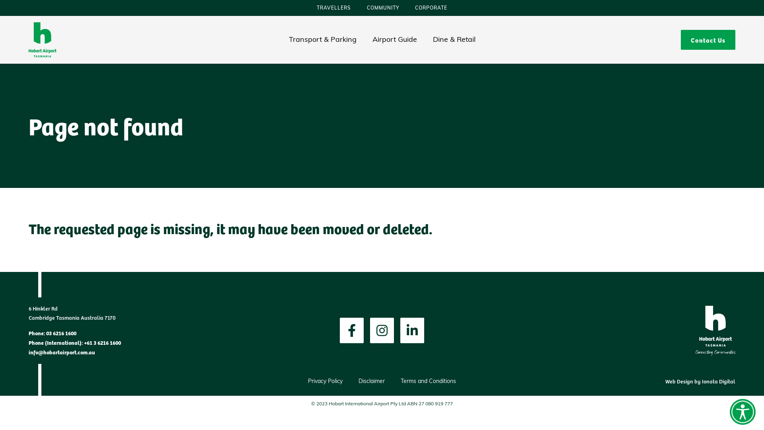 The image size is (764, 430). Describe the element at coordinates (428, 381) in the screenshot. I see `Terms and Conditions` at that location.